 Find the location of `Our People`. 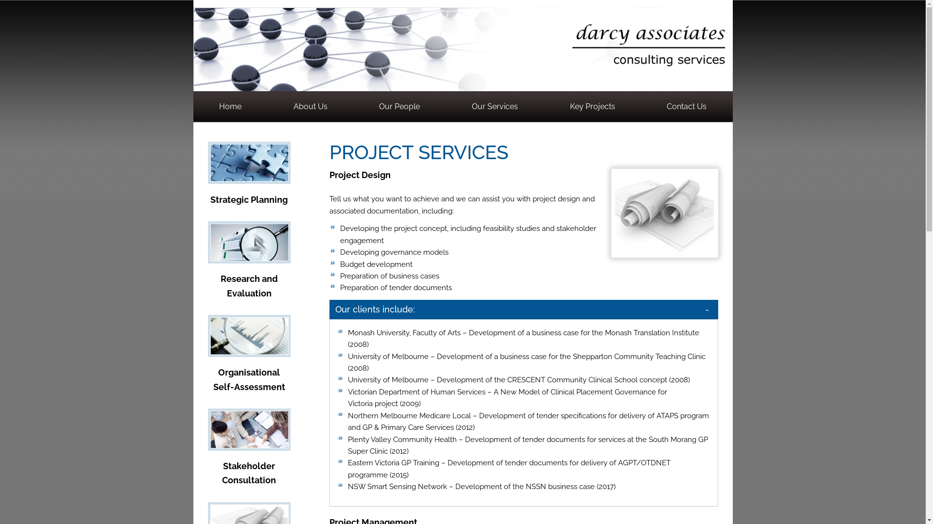

Our People is located at coordinates (399, 107).